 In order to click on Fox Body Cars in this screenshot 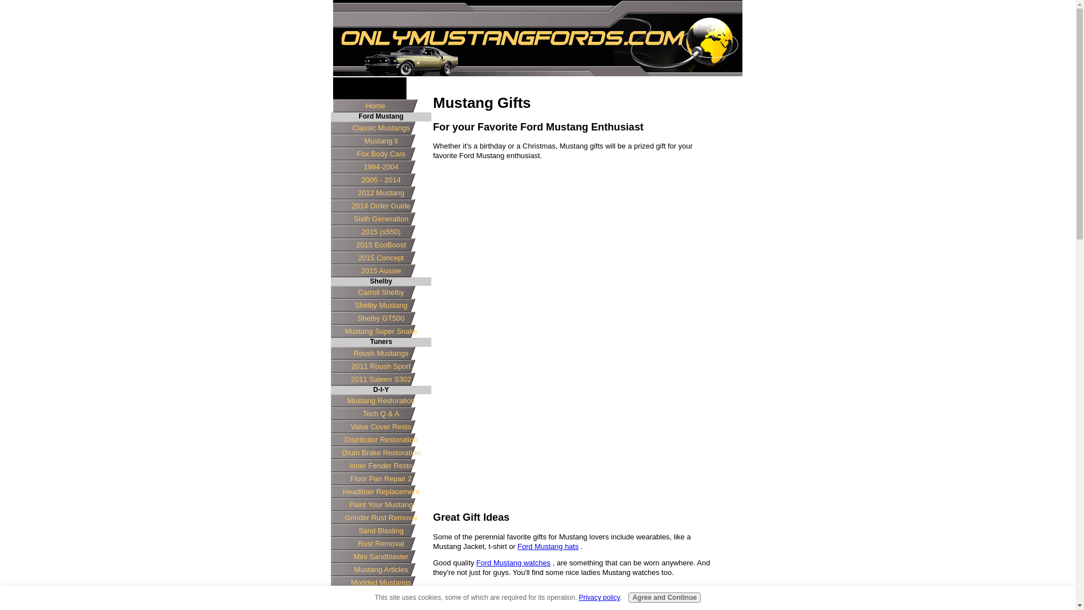, I will do `click(381, 154)`.